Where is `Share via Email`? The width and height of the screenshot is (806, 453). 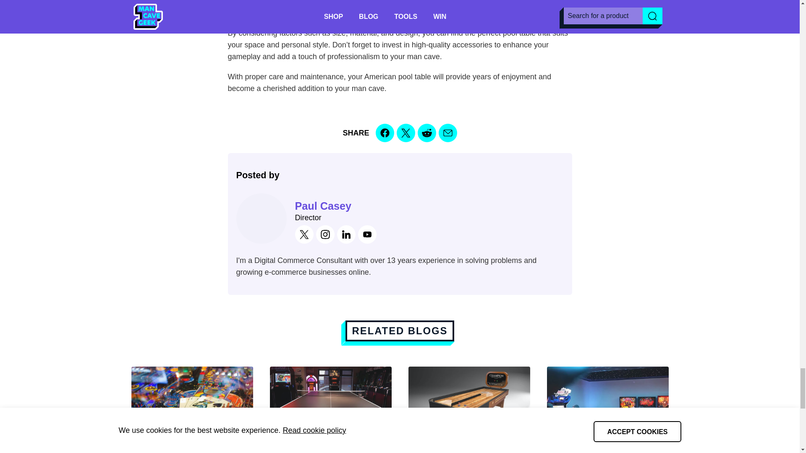
Share via Email is located at coordinates (447, 133).